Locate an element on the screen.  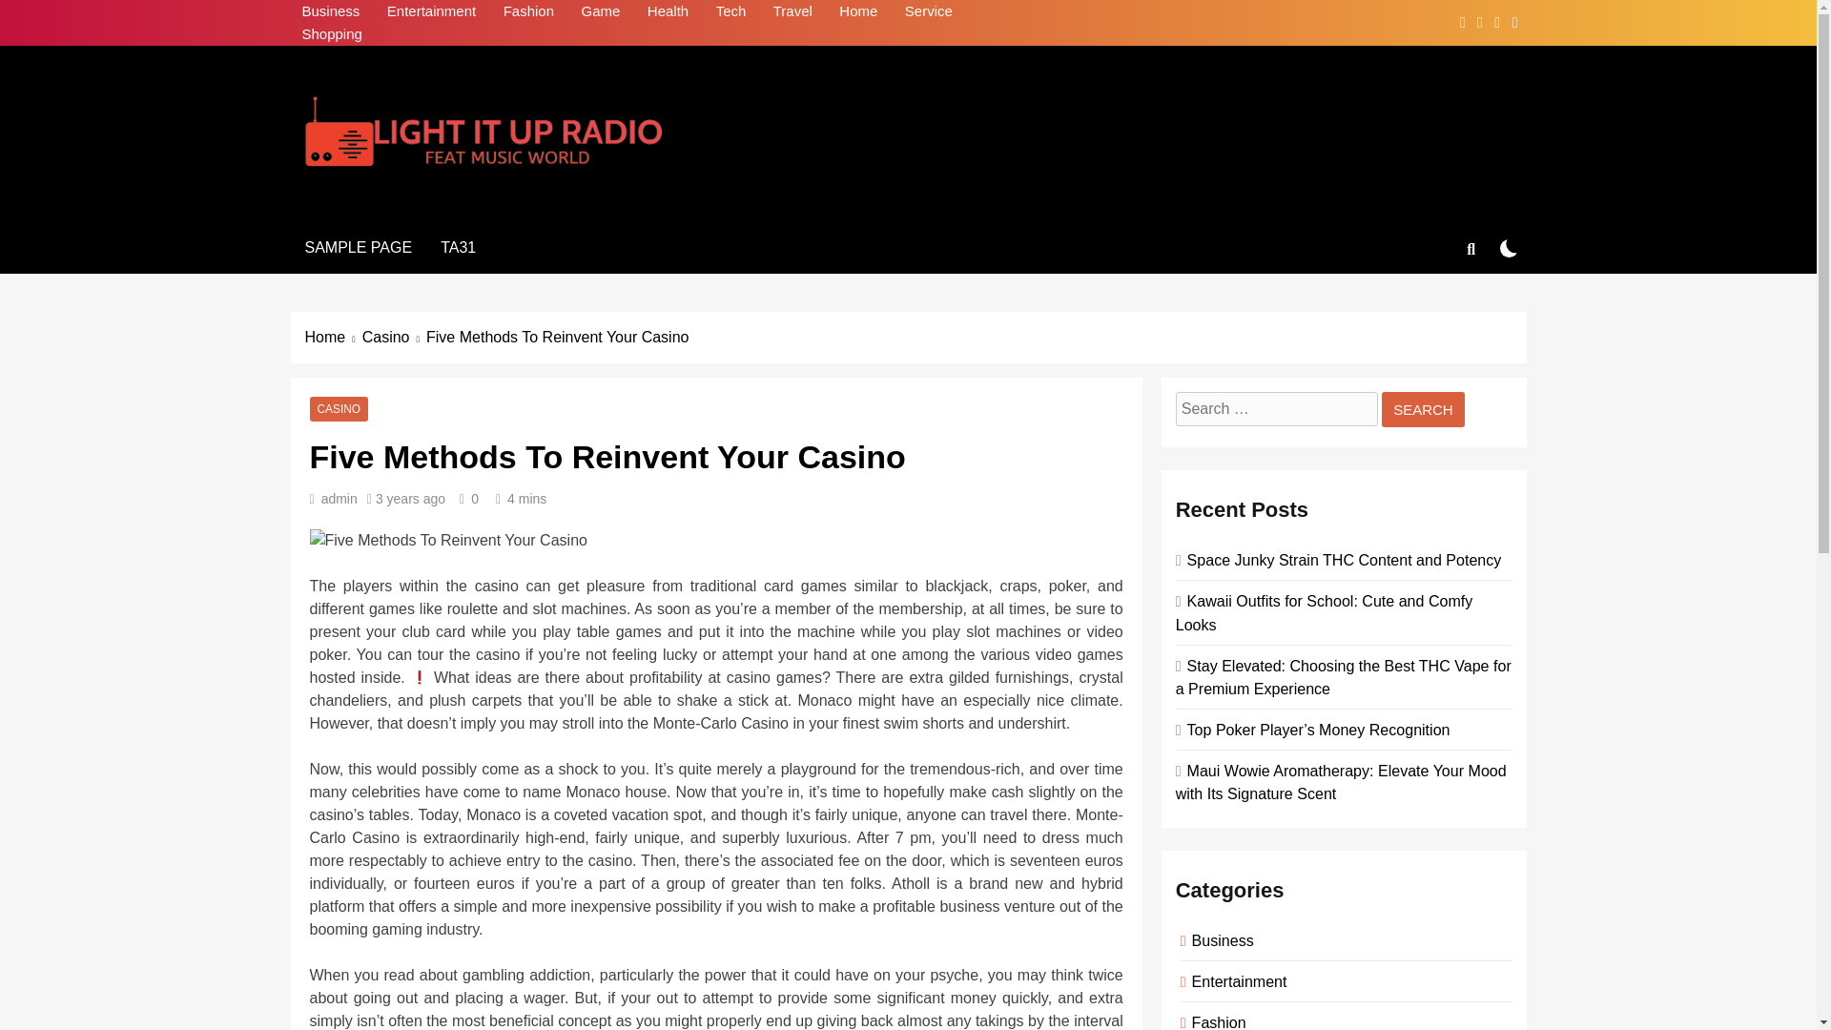
Search is located at coordinates (1423, 410).